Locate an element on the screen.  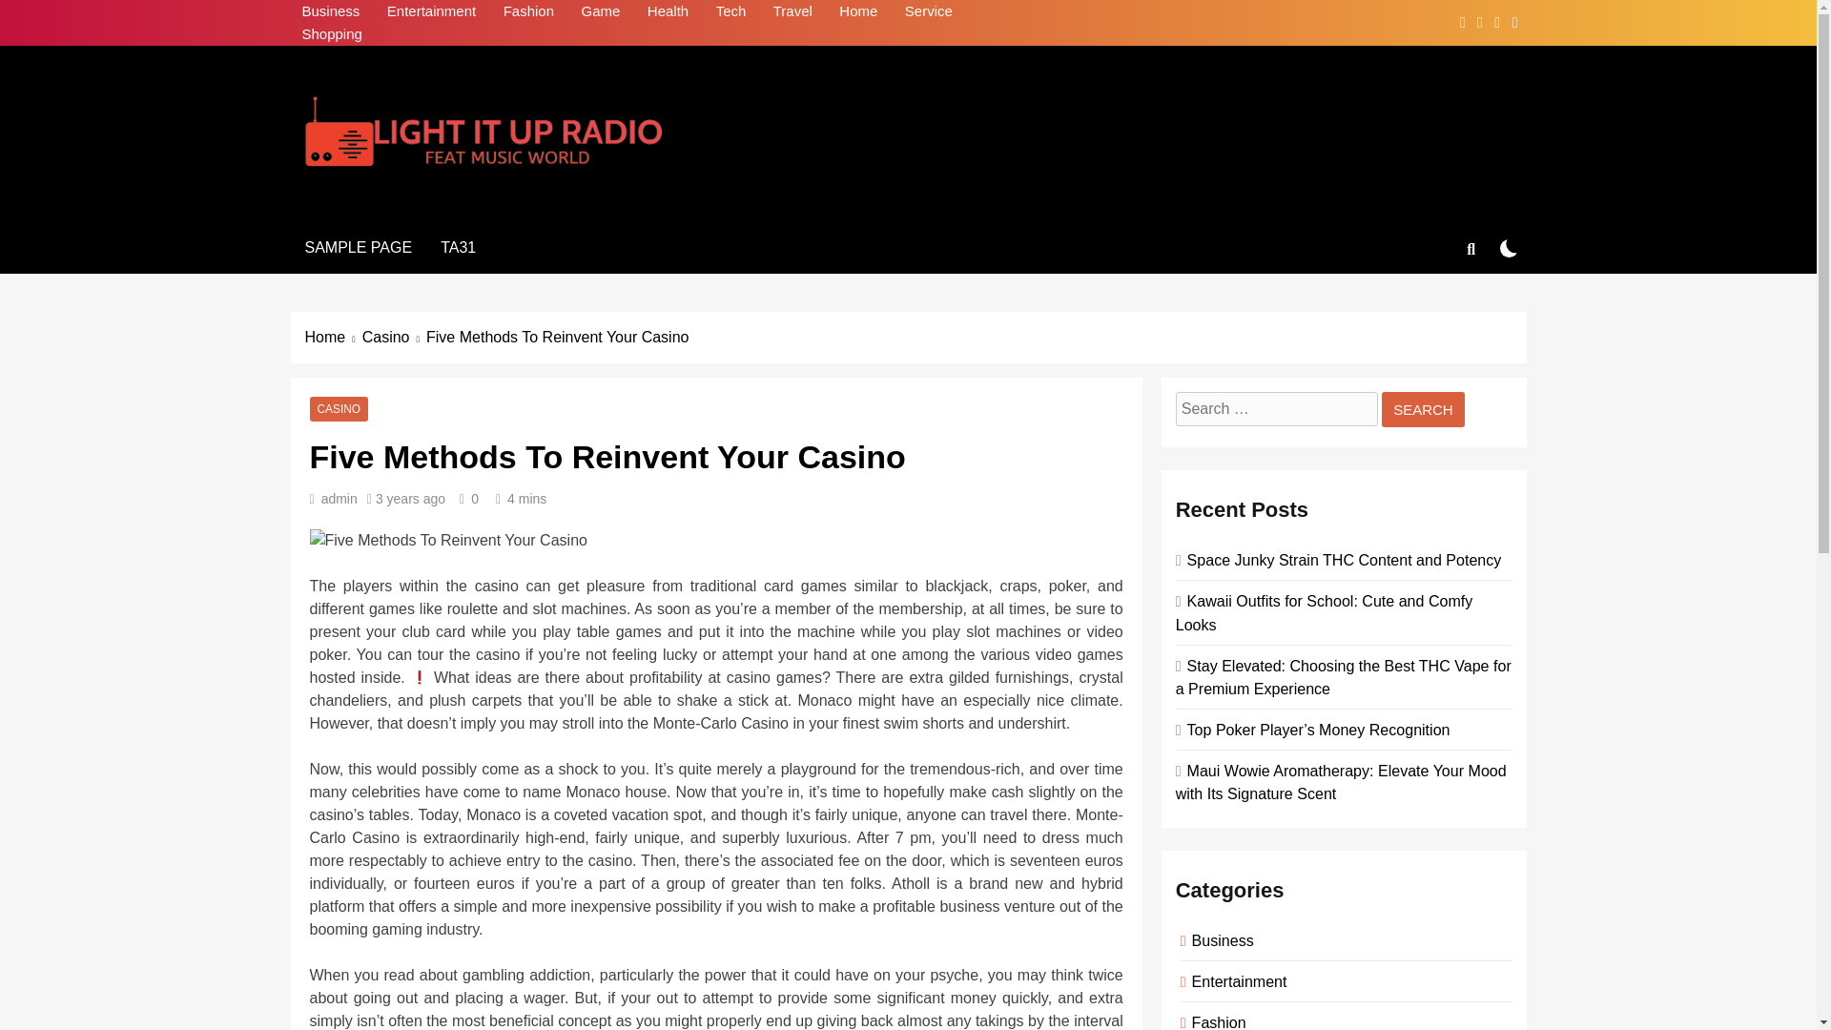
Search is located at coordinates (1423, 410).